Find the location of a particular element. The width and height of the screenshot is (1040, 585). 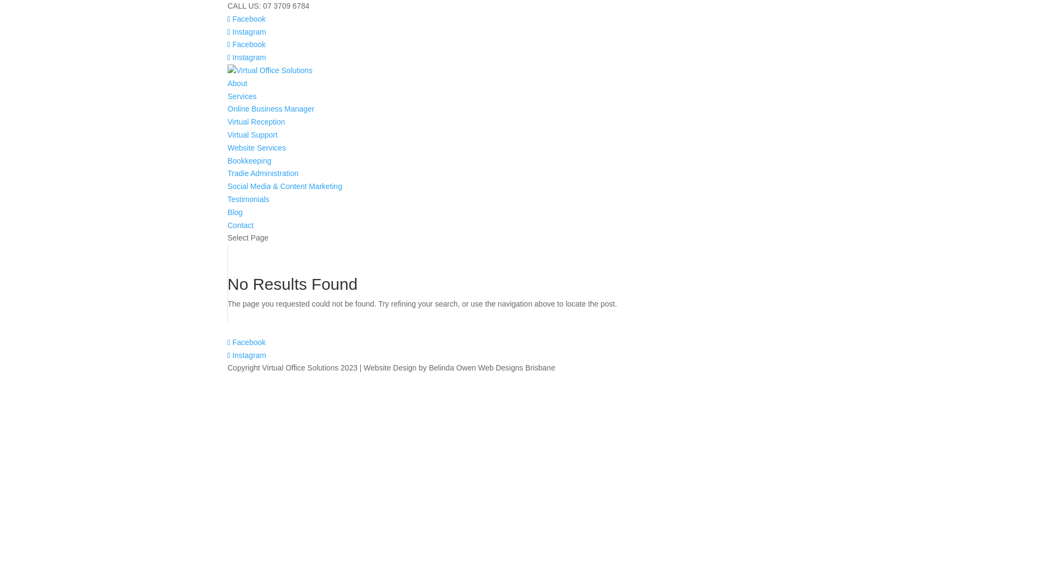

About is located at coordinates (237, 83).